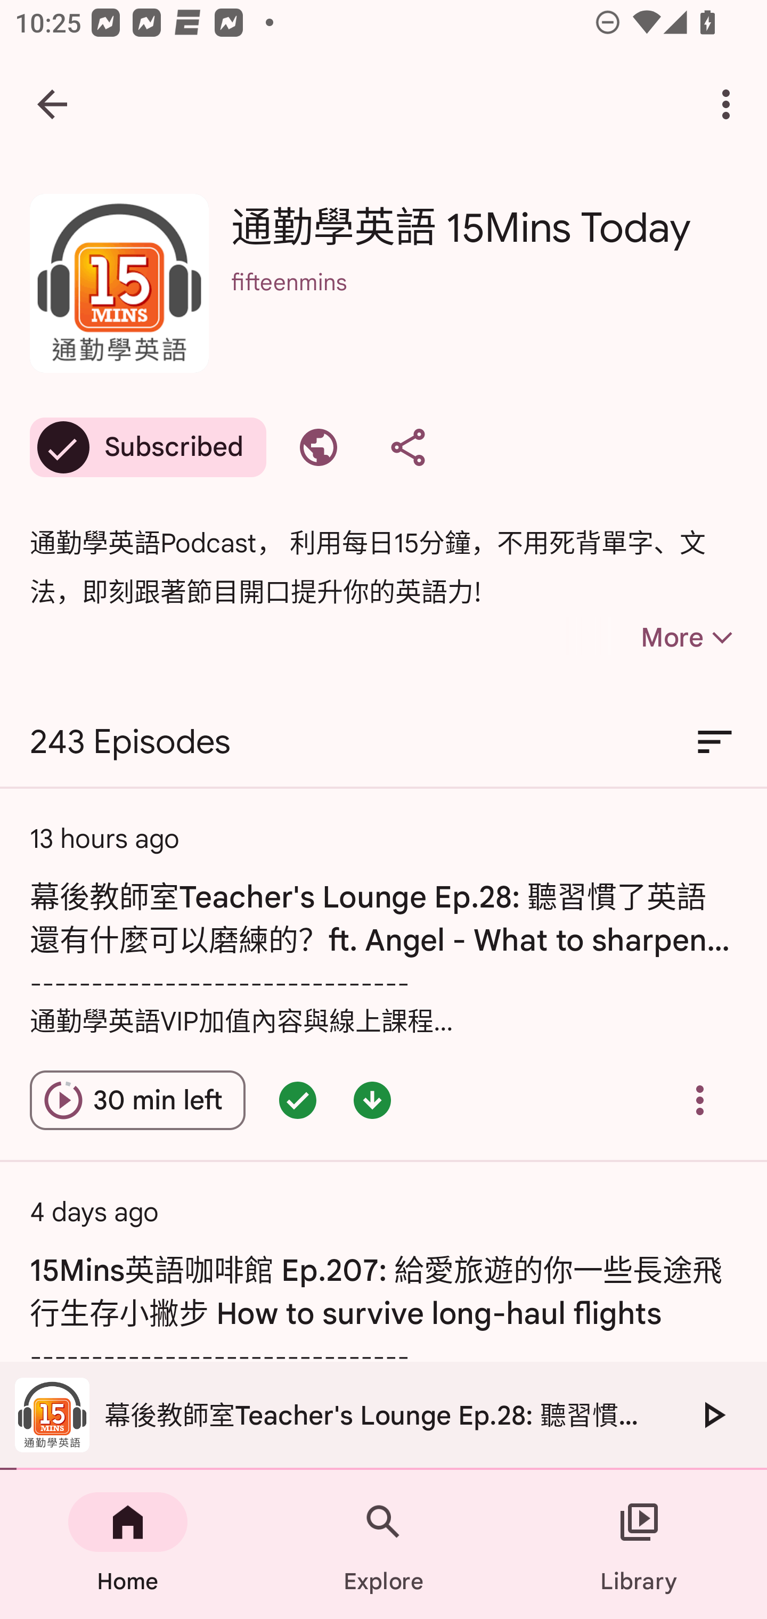 Image resolution: width=767 pixels, height=1619 pixels. What do you see at coordinates (148, 447) in the screenshot?
I see `Subscribed` at bounding box center [148, 447].